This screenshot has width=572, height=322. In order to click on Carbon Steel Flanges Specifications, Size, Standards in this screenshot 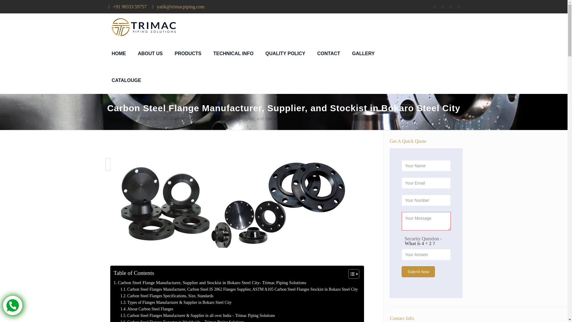, I will do `click(167, 296)`.